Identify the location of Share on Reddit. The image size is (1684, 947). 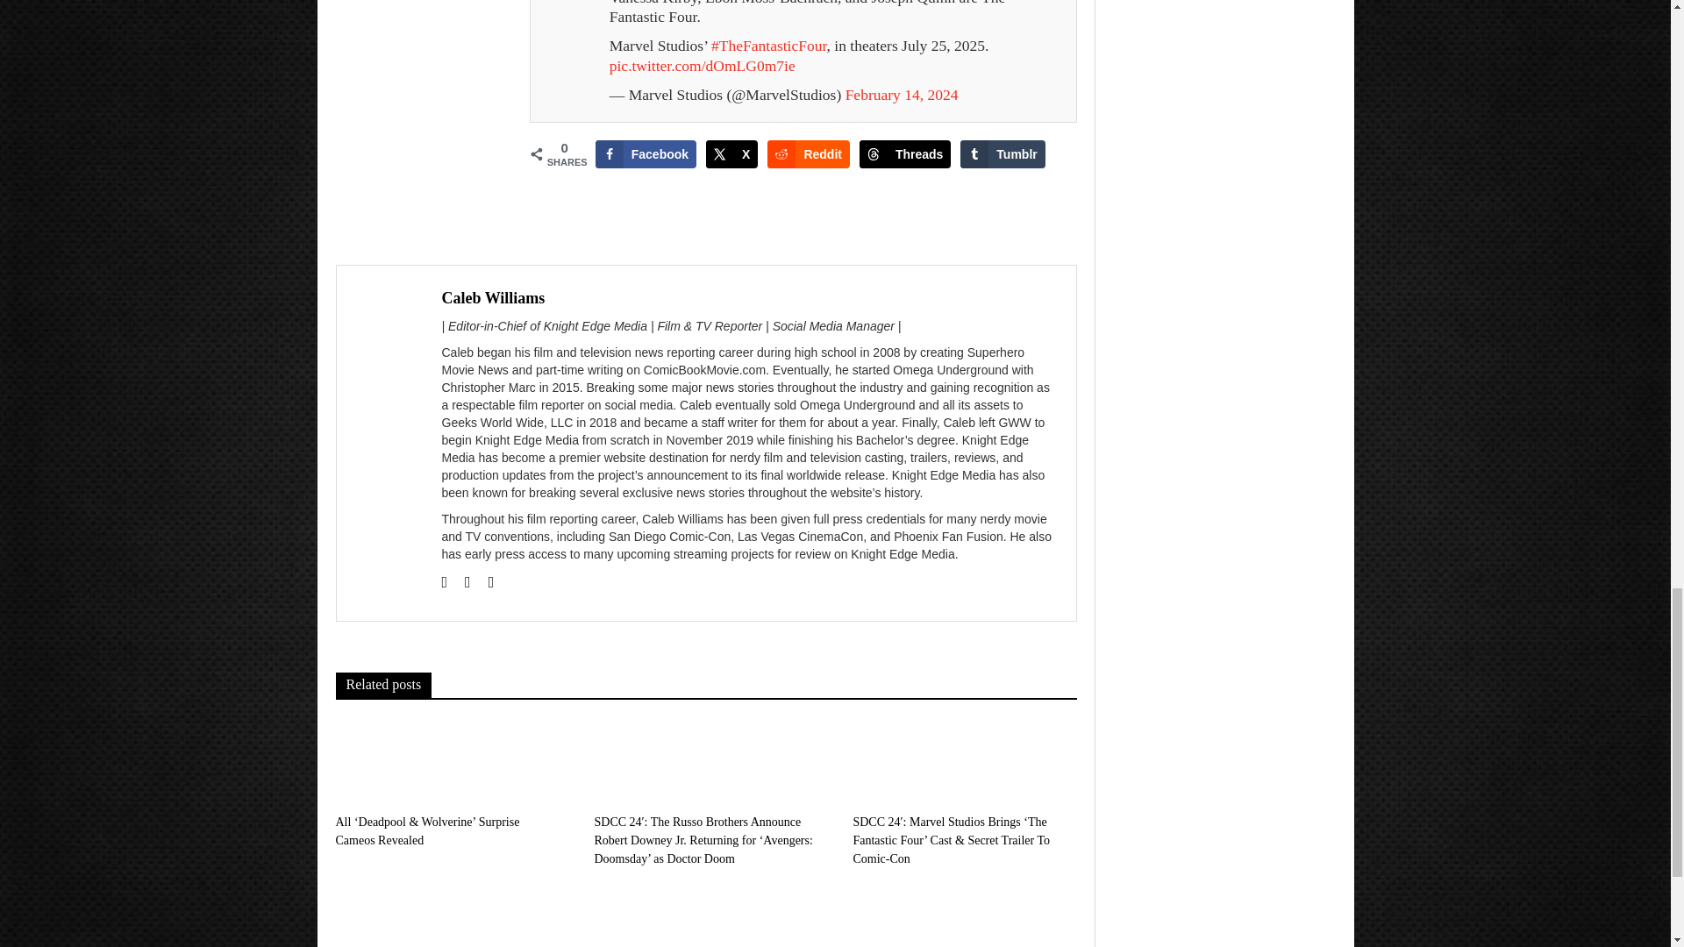
(809, 154).